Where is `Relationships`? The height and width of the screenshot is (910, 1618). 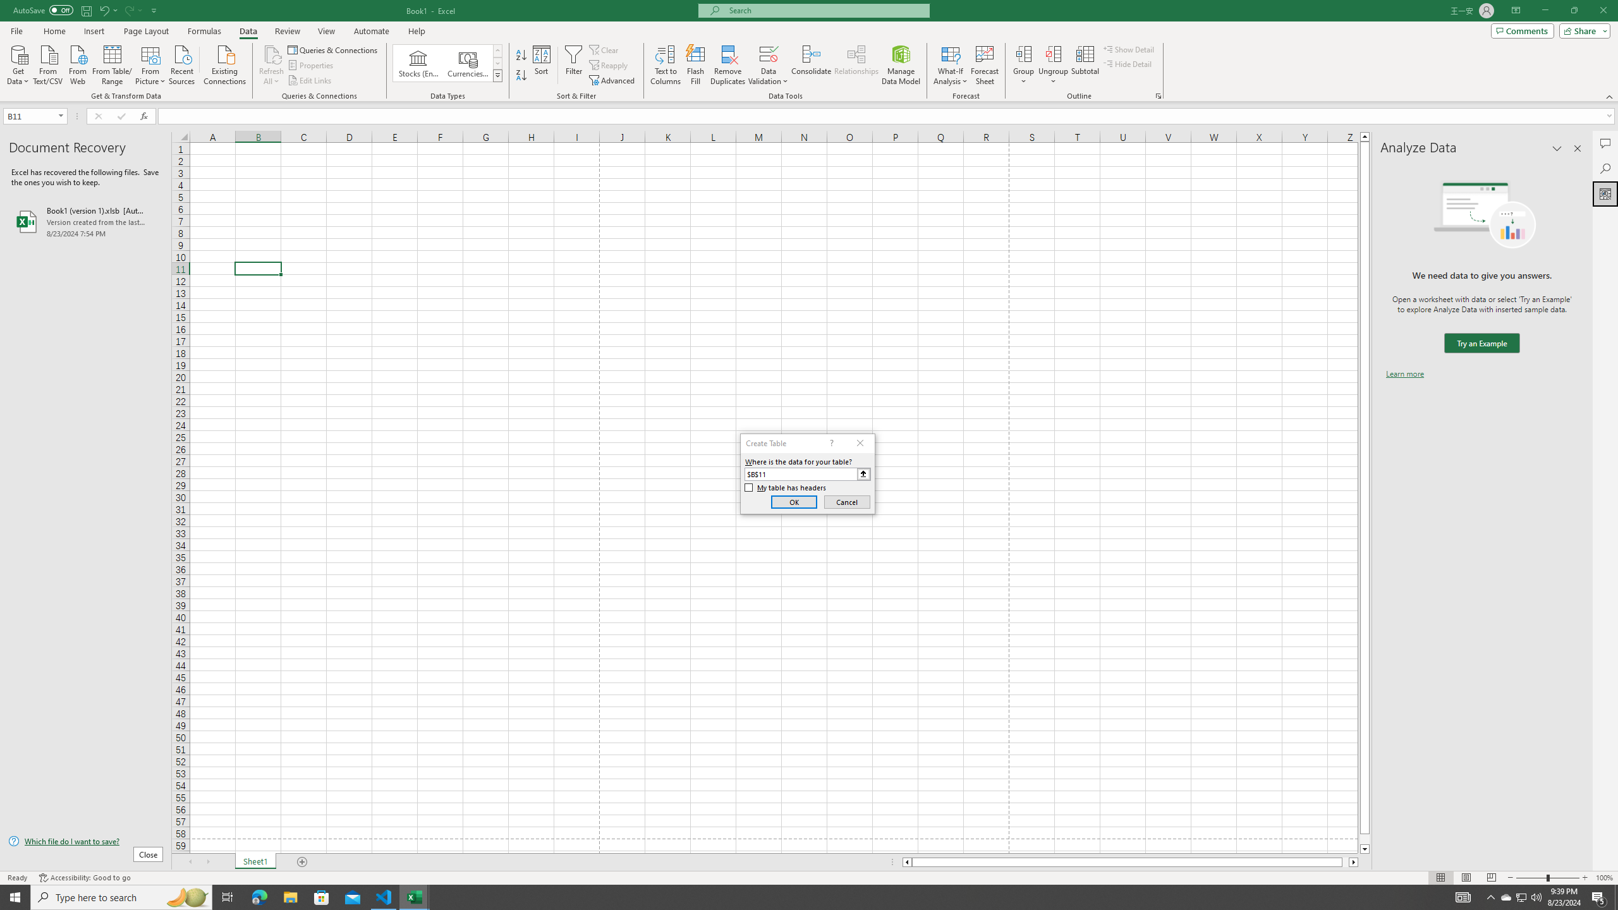 Relationships is located at coordinates (856, 65).